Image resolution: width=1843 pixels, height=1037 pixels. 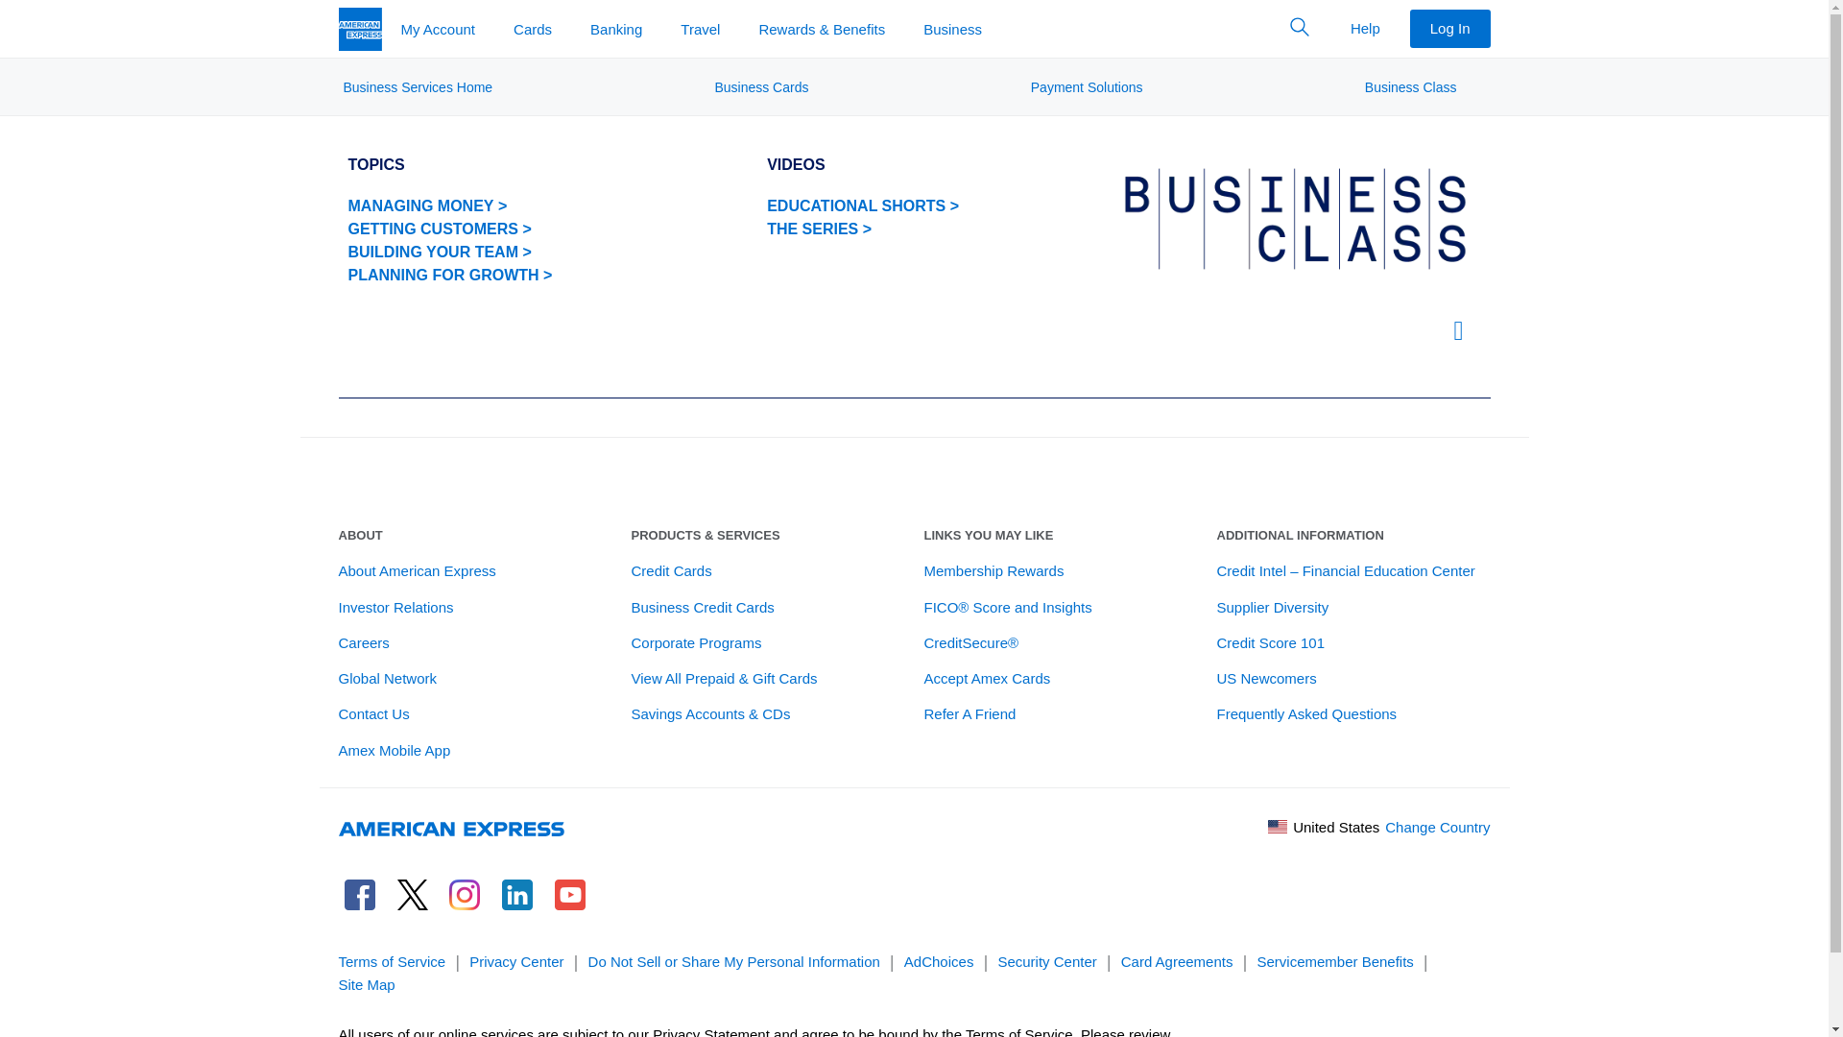 I want to click on Business Credit Cards, so click(x=703, y=607).